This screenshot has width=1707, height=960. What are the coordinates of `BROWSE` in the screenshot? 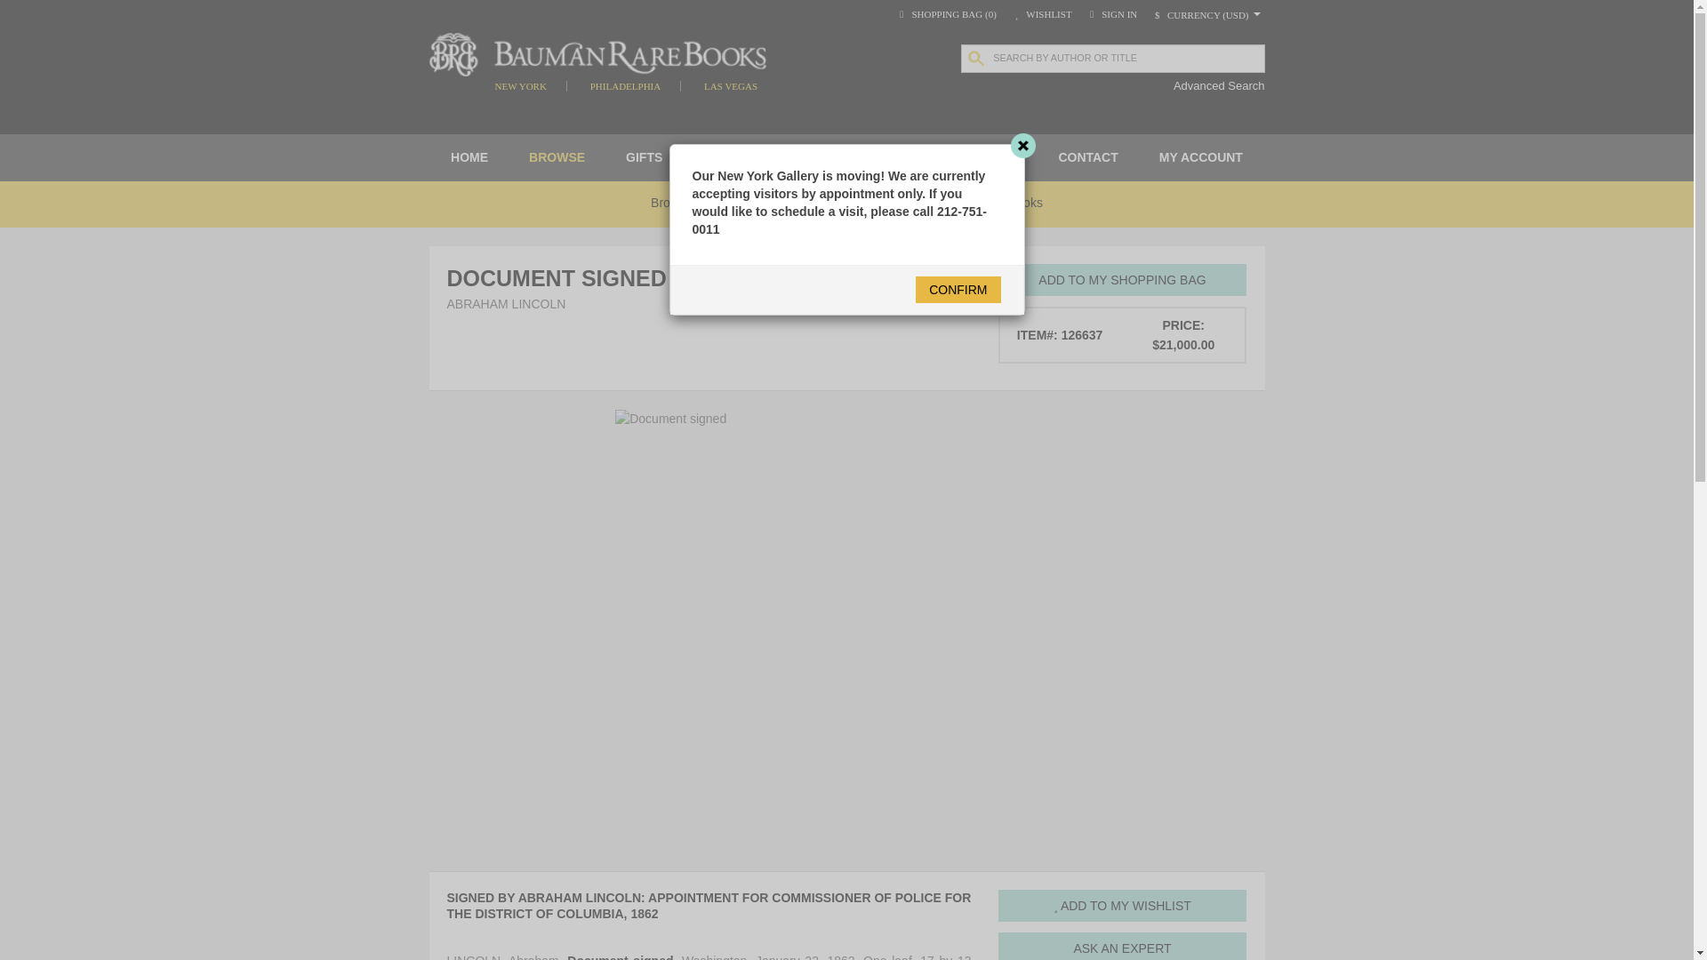 It's located at (557, 158).